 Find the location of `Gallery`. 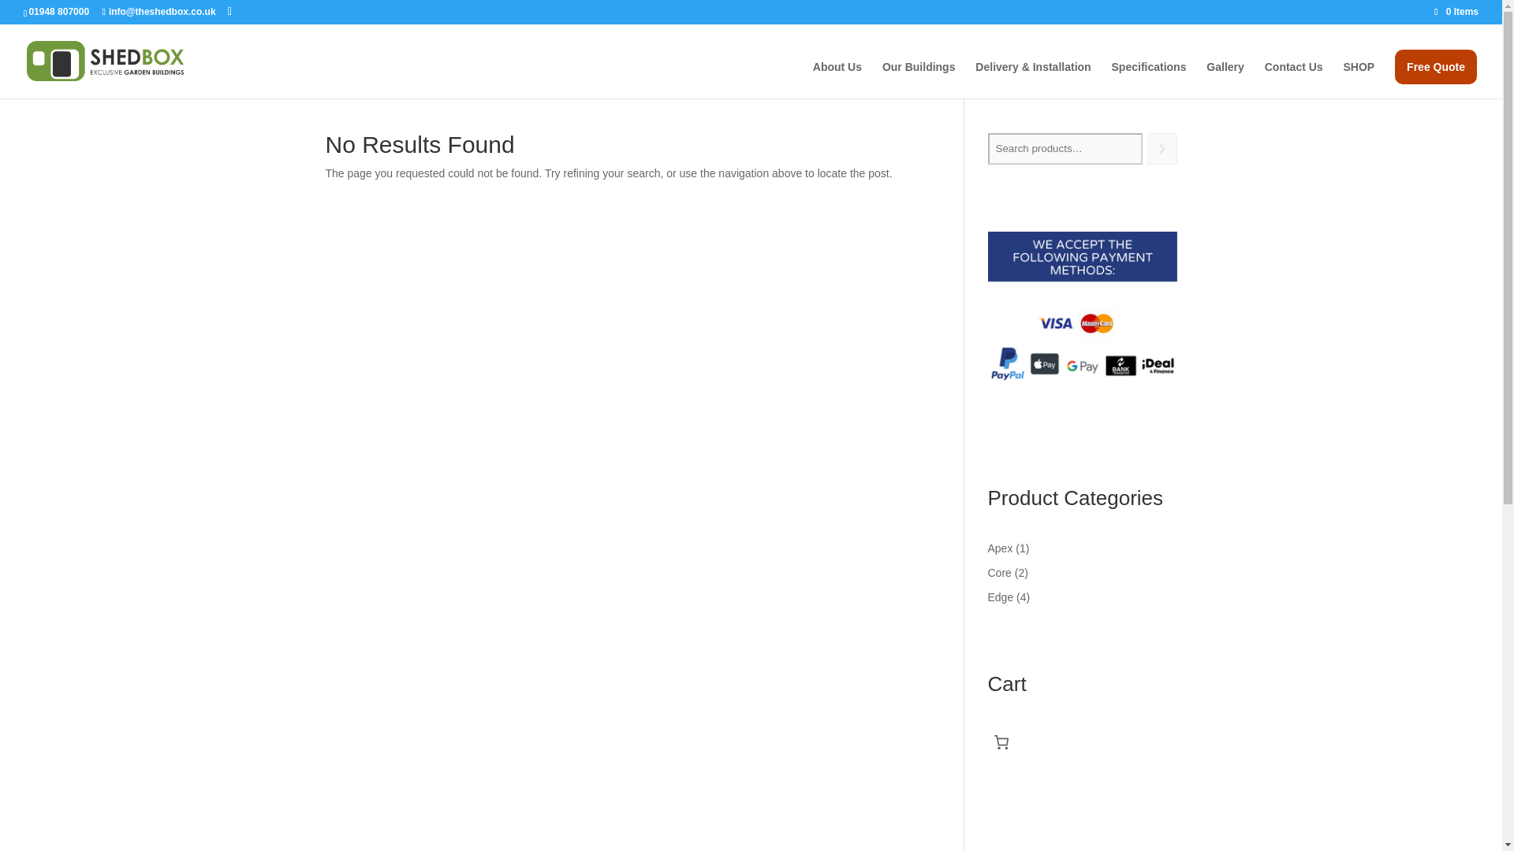

Gallery is located at coordinates (1225, 80).